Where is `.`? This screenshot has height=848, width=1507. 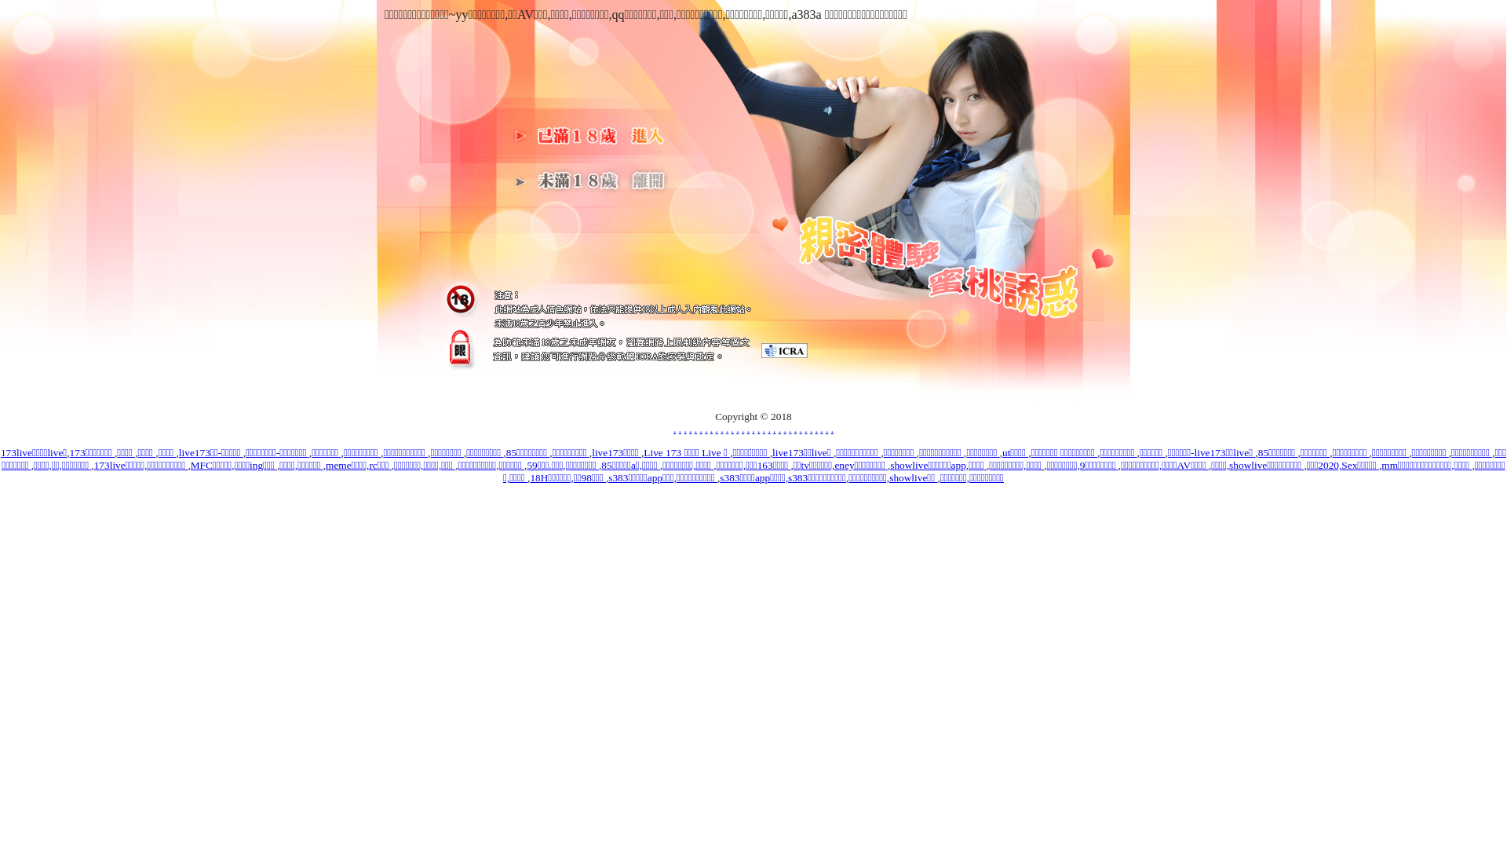
. is located at coordinates (680, 429).